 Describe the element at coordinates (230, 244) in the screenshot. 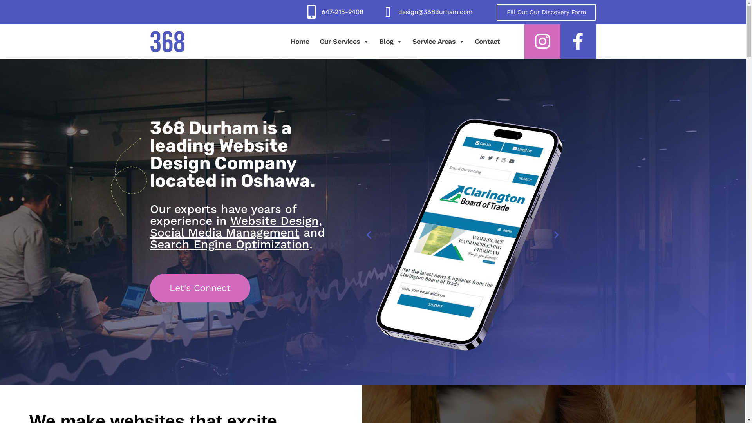

I see `Search Engine Optimization` at that location.